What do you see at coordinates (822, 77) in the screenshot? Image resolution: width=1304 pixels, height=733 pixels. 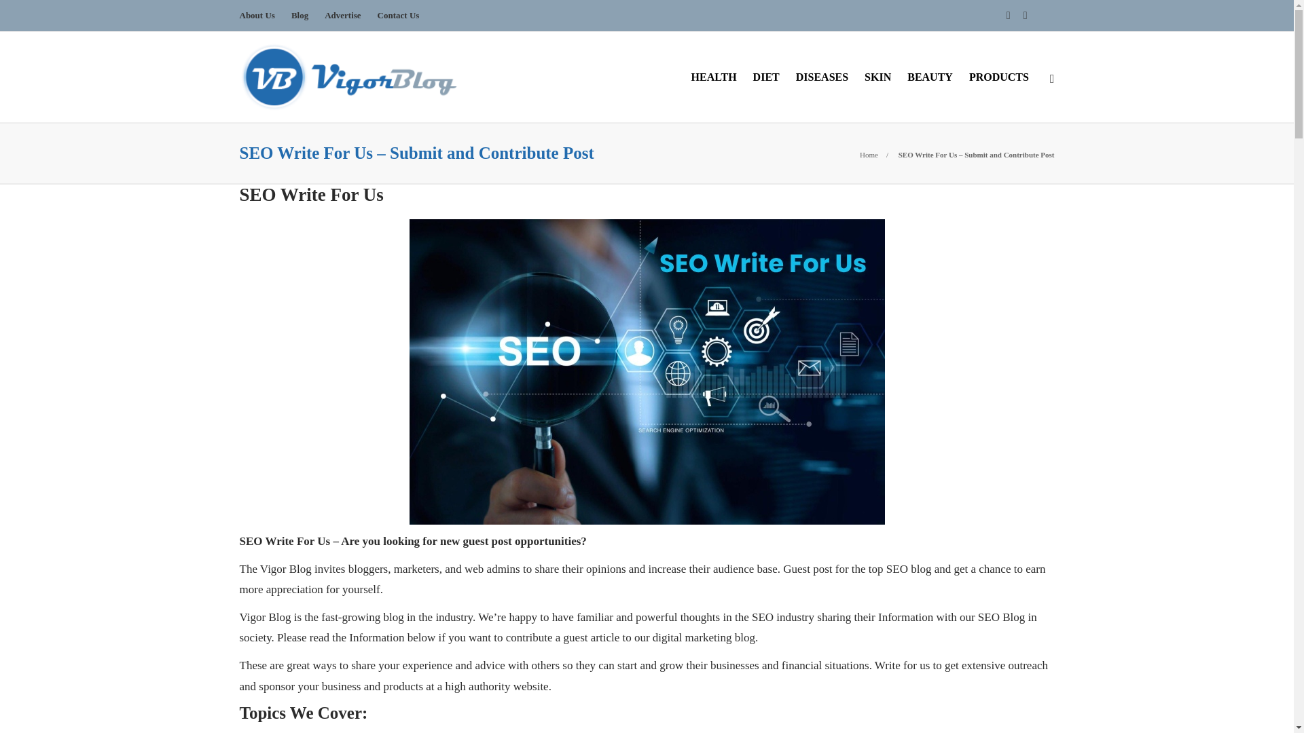 I see `DISEASES` at bounding box center [822, 77].